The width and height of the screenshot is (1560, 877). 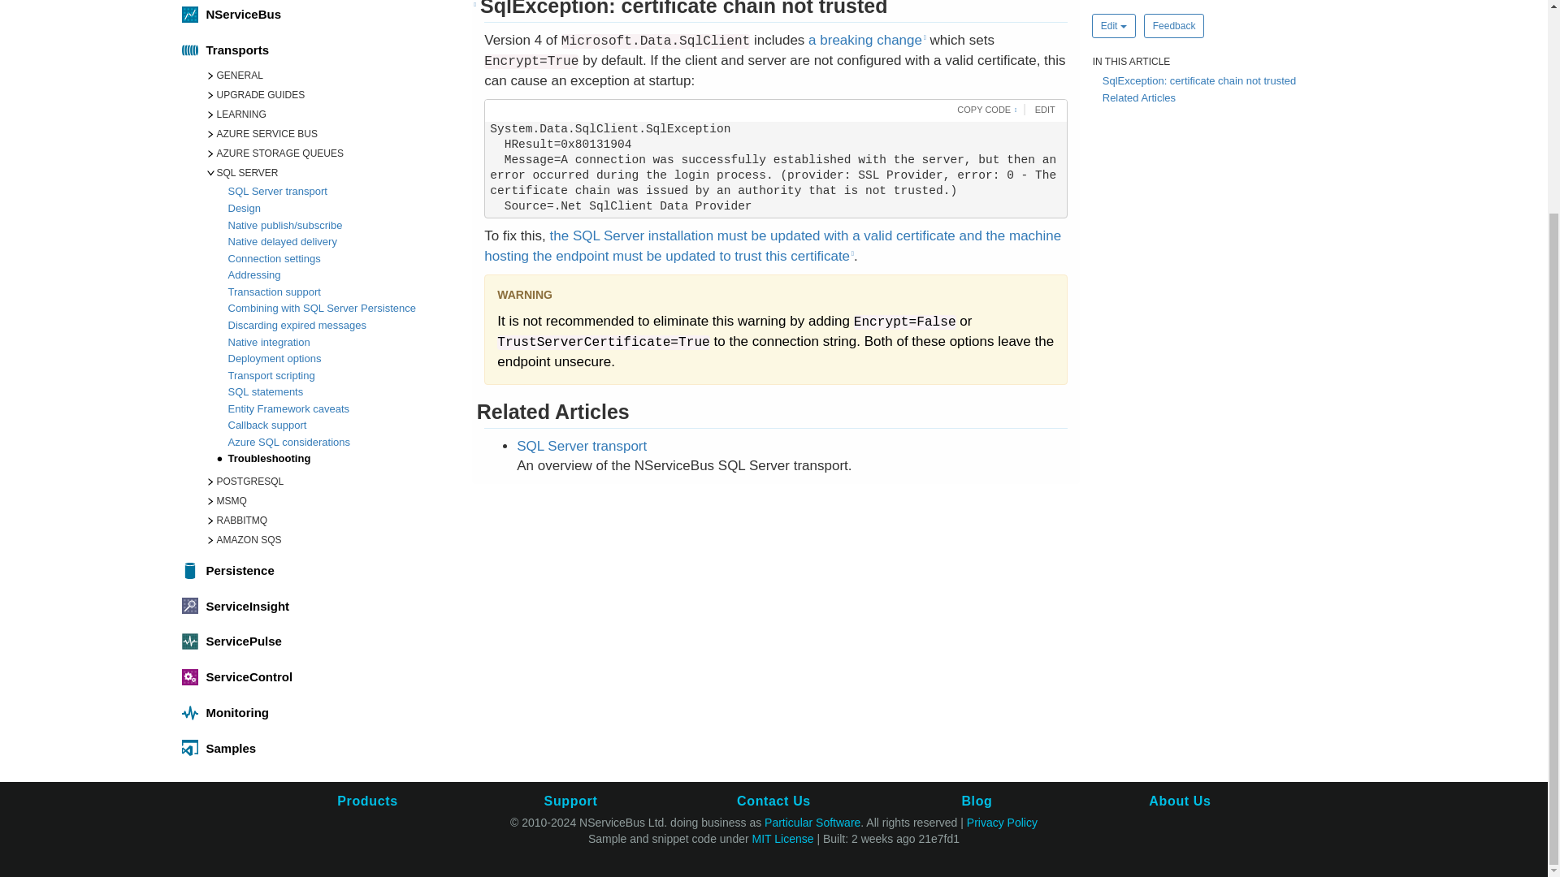 I want to click on Callback support, so click(x=342, y=426).